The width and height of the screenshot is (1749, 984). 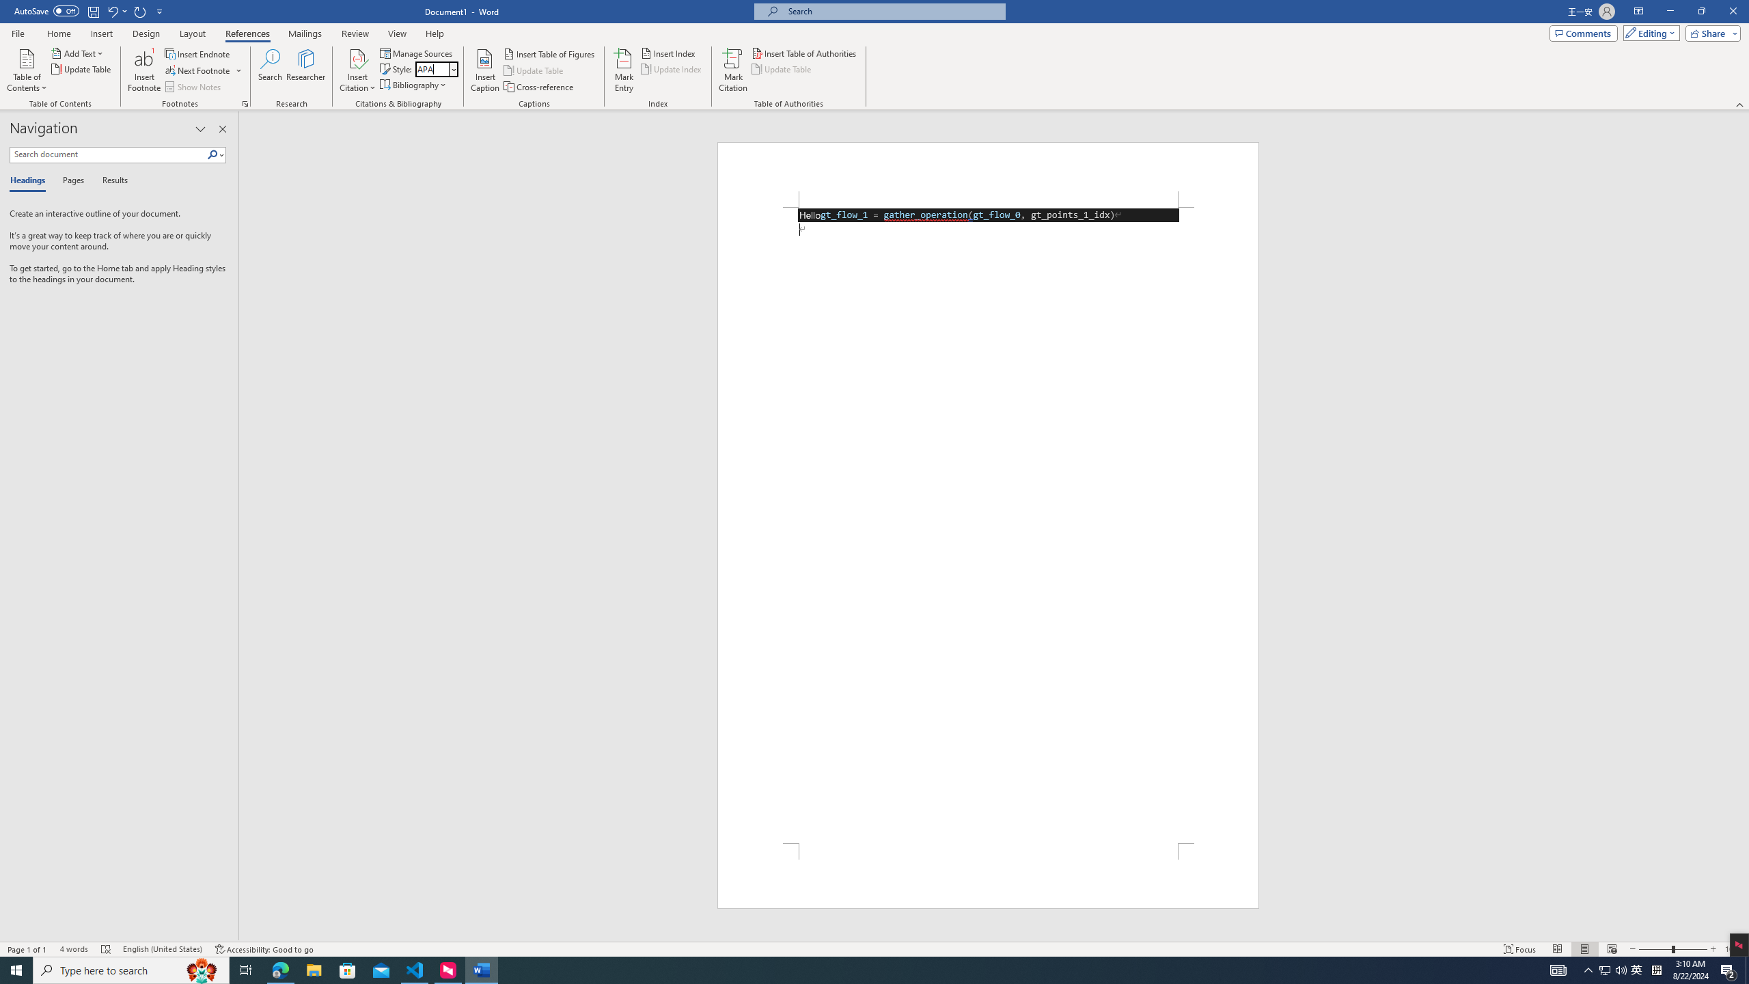 What do you see at coordinates (1655, 949) in the screenshot?
I see `Zoom Out` at bounding box center [1655, 949].